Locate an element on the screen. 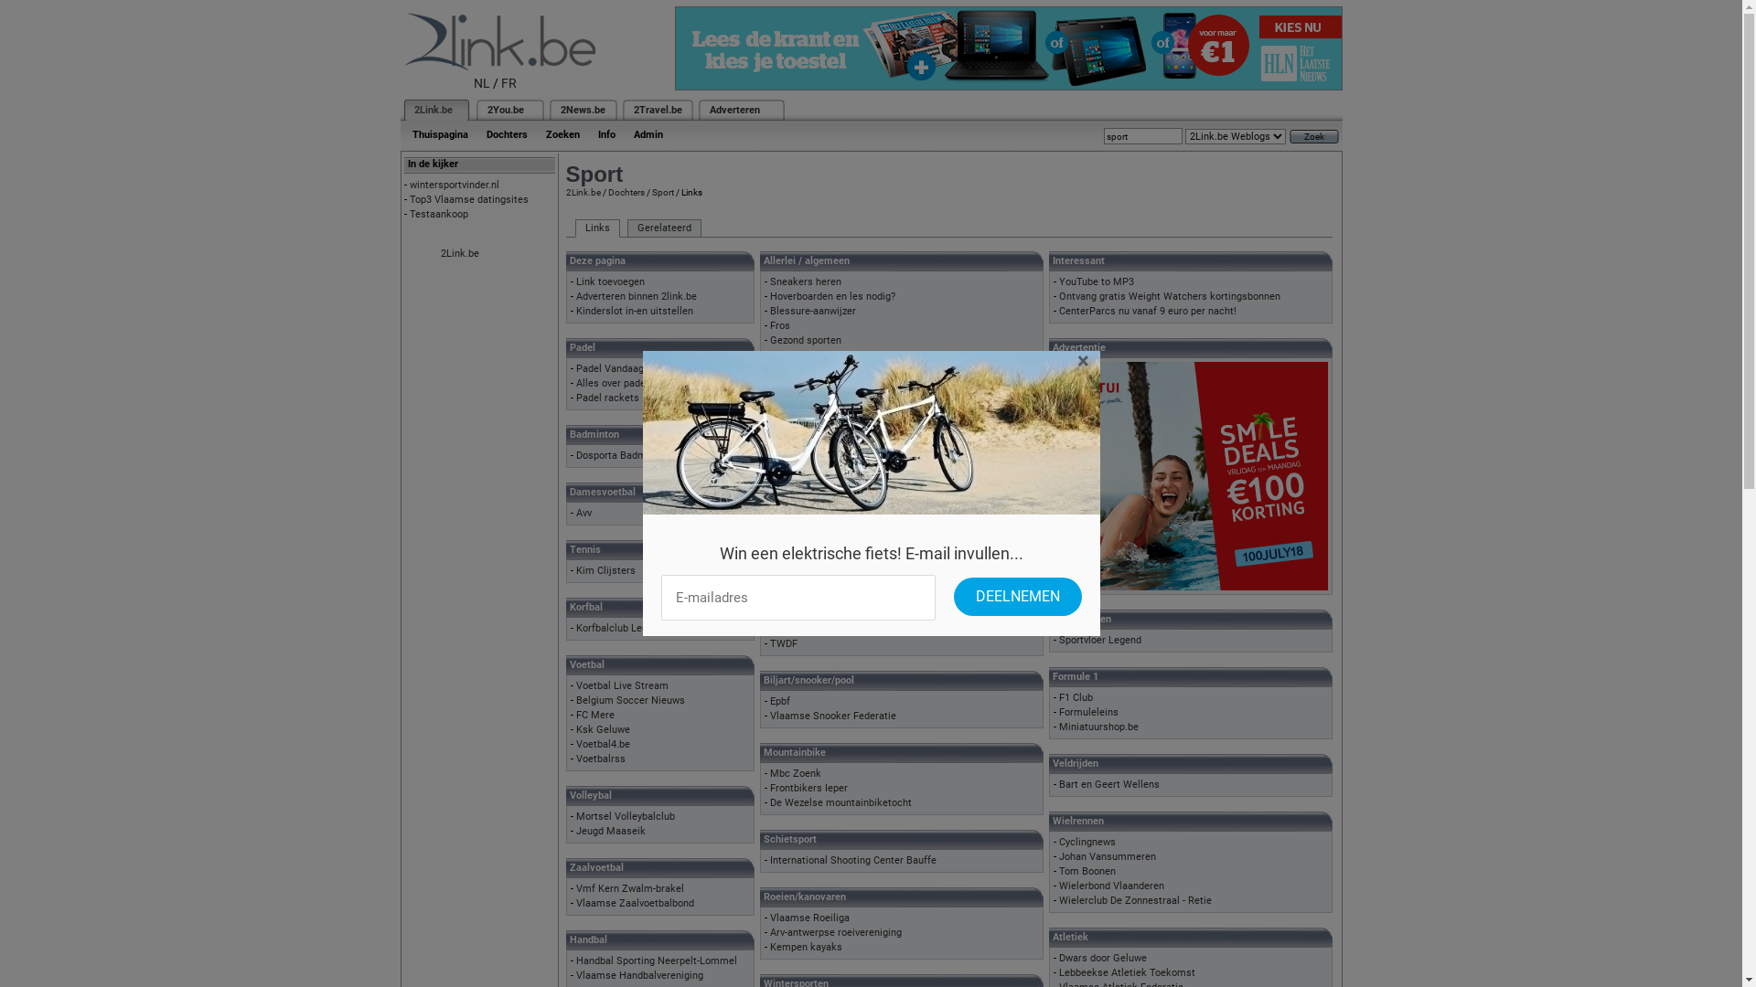  Vlaamse Handbalvereniging is located at coordinates (640, 976).